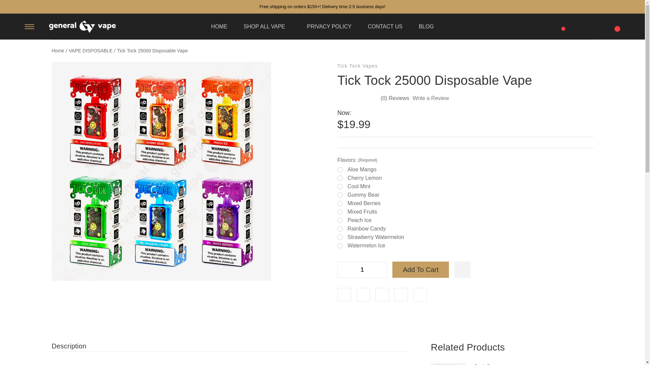 This screenshot has height=365, width=650. Describe the element at coordinates (419, 295) in the screenshot. I see `Pinterest` at that location.